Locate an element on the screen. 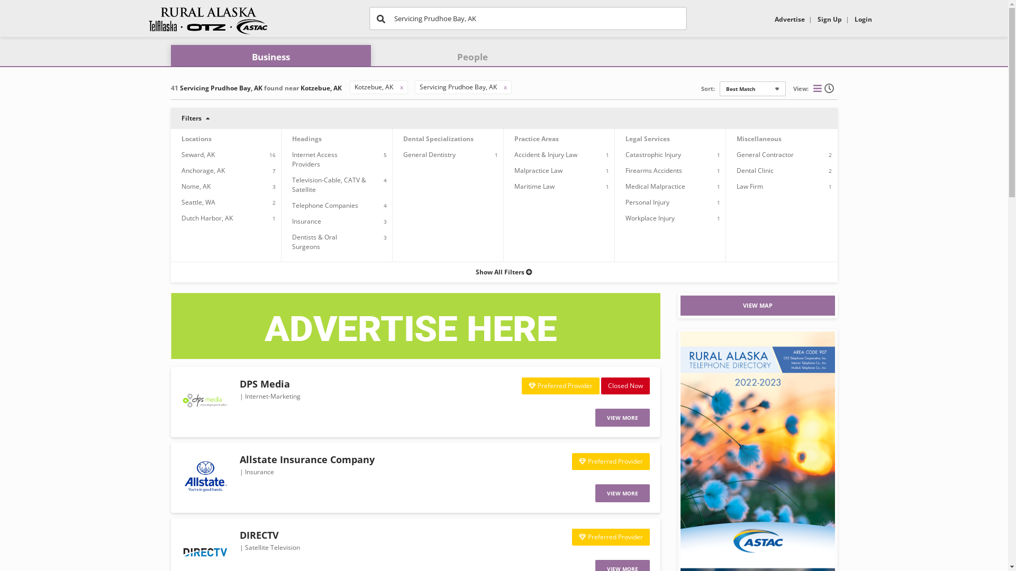 The width and height of the screenshot is (1016, 571). General Contractor is located at coordinates (765, 154).